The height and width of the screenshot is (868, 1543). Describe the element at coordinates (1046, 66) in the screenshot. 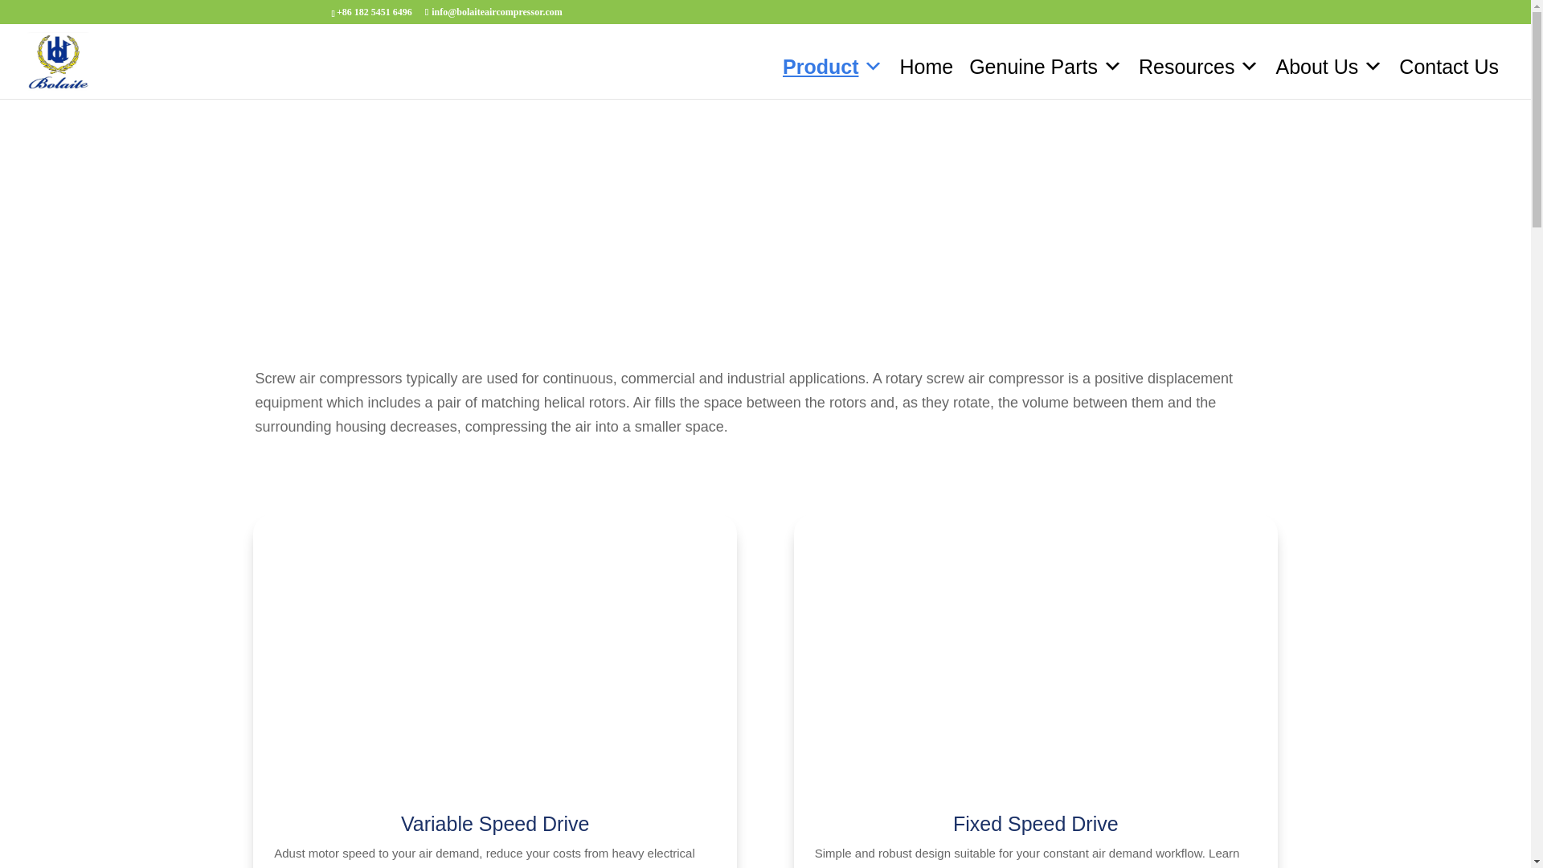

I see `Genuine Parts` at that location.